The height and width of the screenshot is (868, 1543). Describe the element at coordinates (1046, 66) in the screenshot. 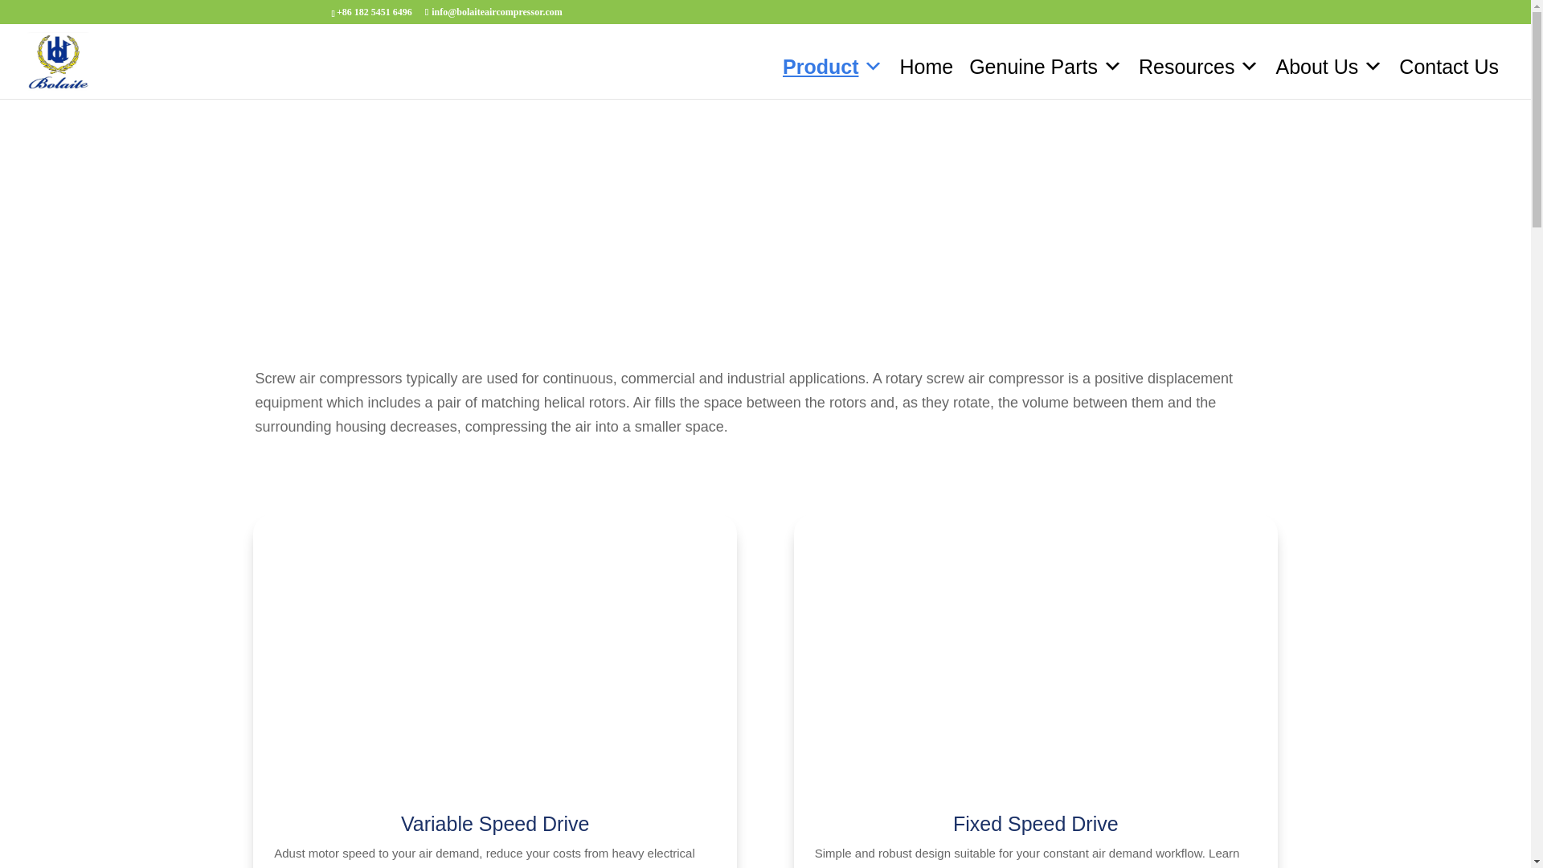

I see `Genuine Parts` at that location.